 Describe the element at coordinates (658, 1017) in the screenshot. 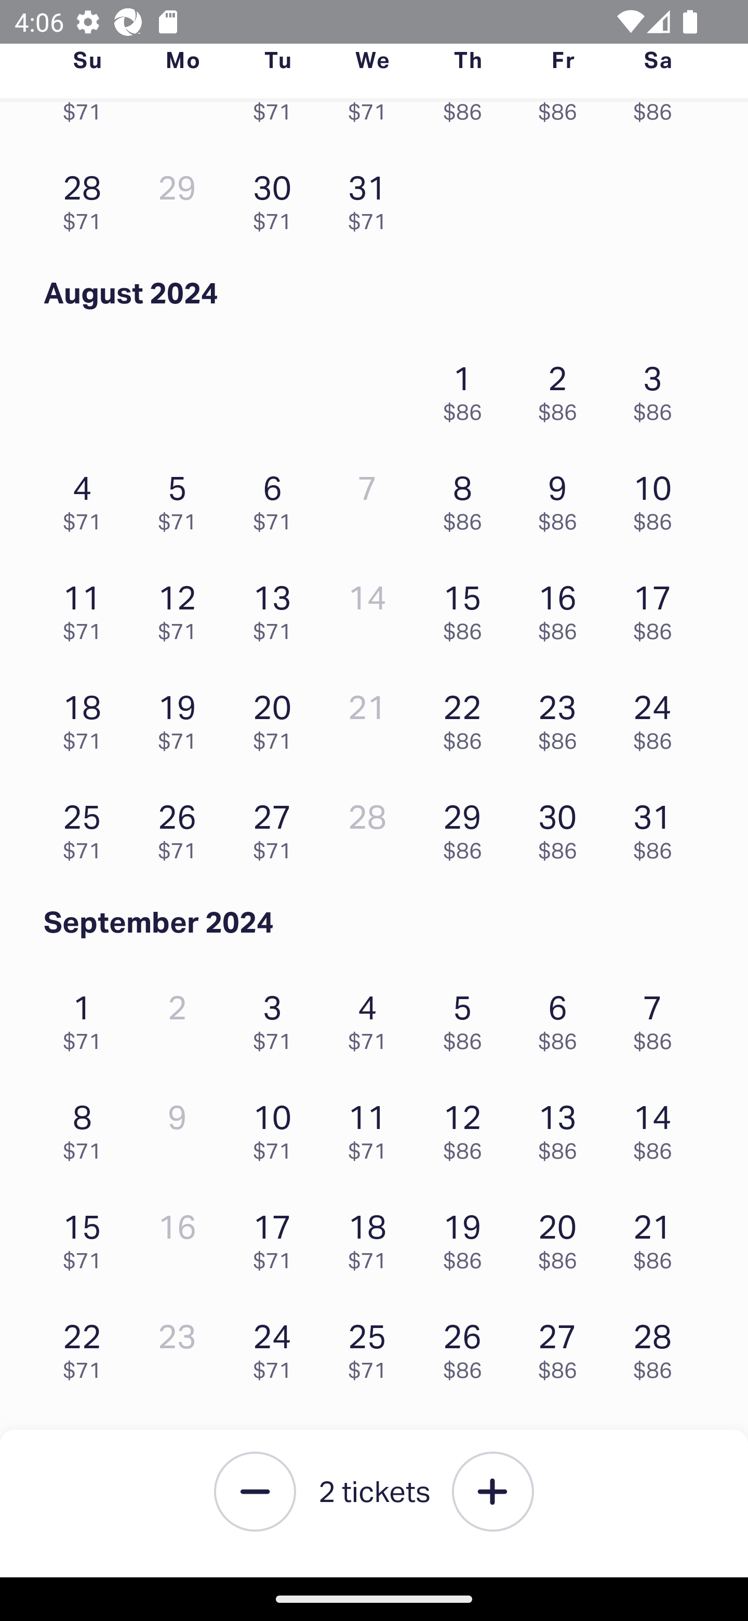

I see `7 $86` at that location.